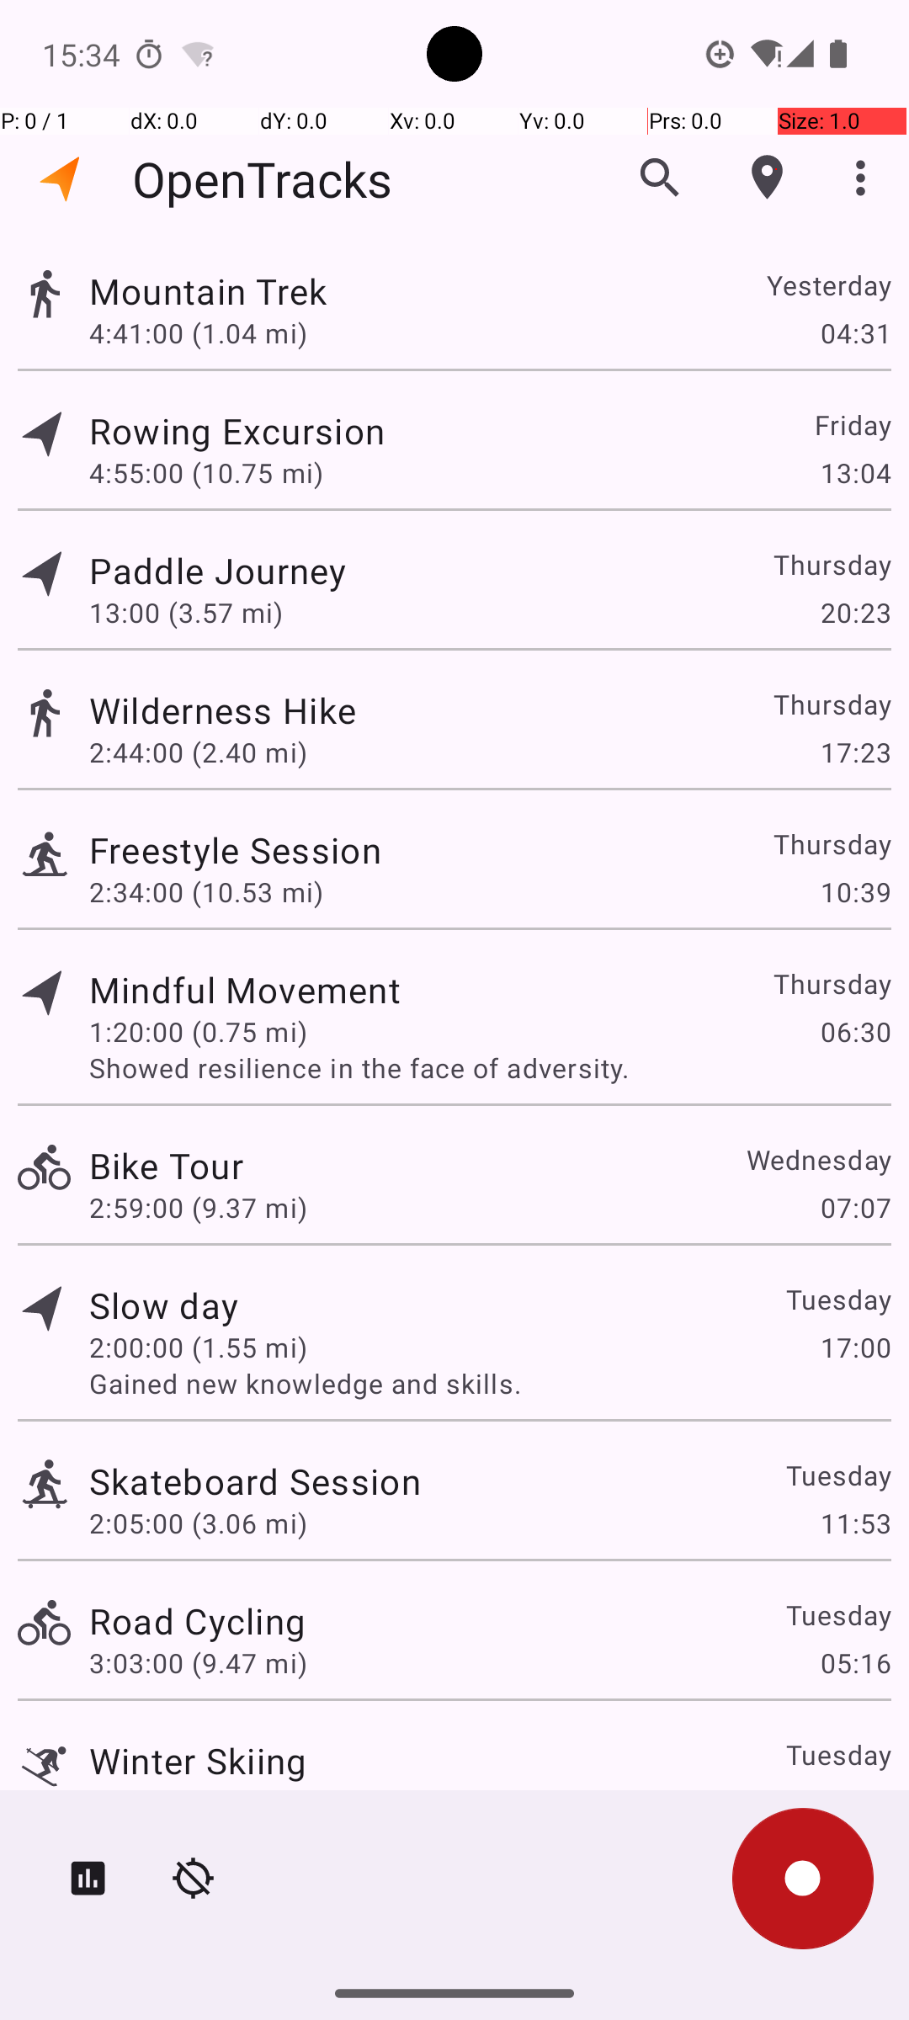 The height and width of the screenshot is (2020, 909). I want to click on Slow day, so click(163, 1305).